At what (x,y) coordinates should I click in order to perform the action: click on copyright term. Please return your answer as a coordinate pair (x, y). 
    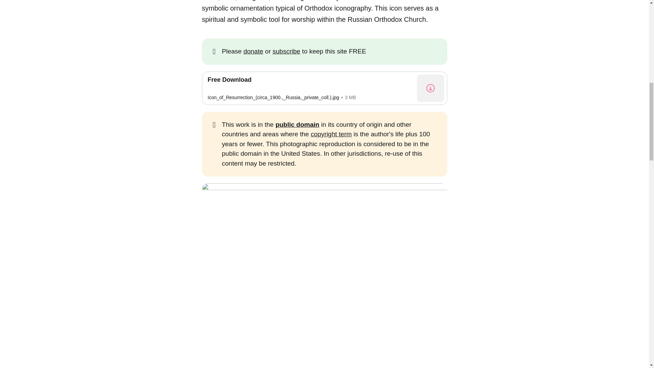
    Looking at the image, I should click on (331, 134).